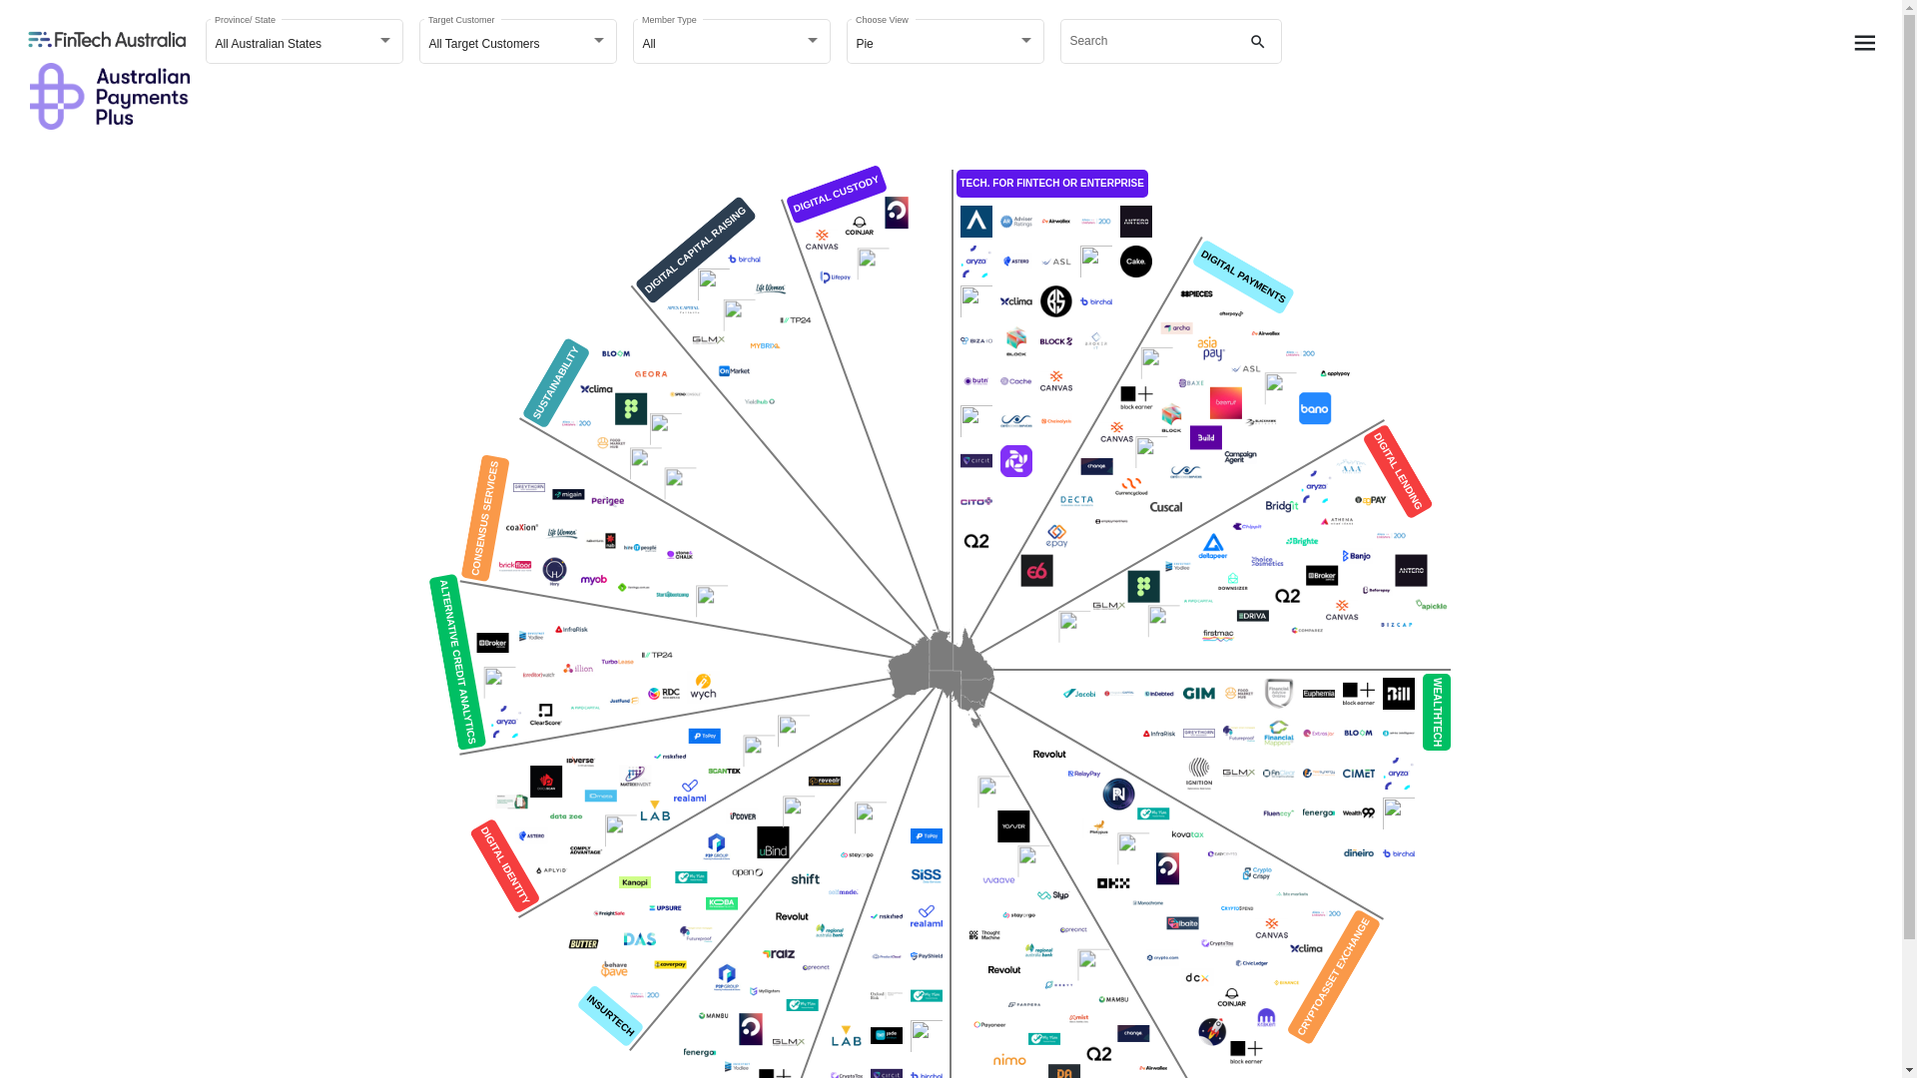 The width and height of the screenshot is (1917, 1078). What do you see at coordinates (1116, 432) in the screenshot?
I see `CANVAS` at bounding box center [1116, 432].